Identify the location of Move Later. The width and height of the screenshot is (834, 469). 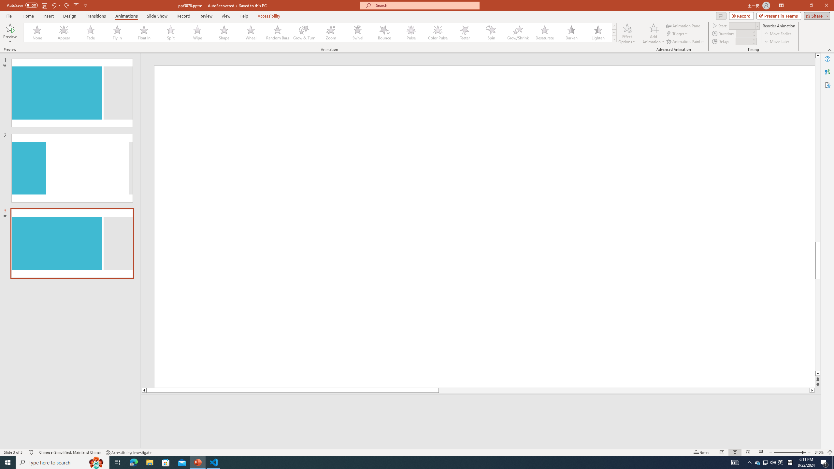
(777, 42).